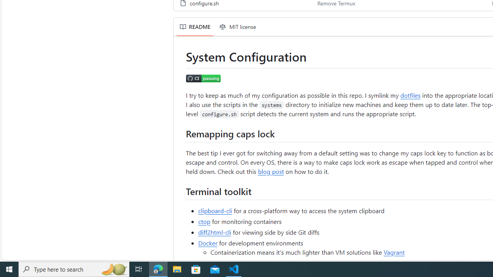  I want to click on dotfiles, so click(410, 95).